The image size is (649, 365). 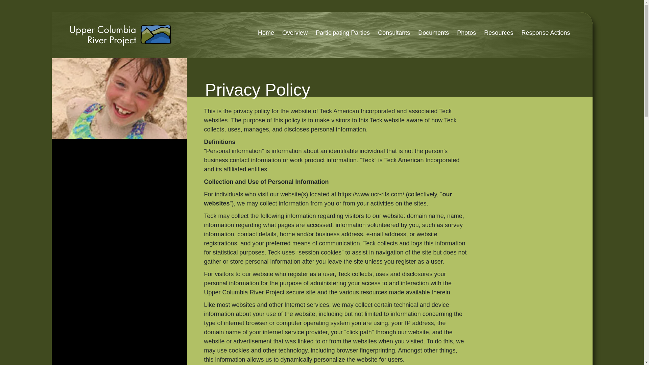 What do you see at coordinates (466, 32) in the screenshot?
I see `Photos` at bounding box center [466, 32].